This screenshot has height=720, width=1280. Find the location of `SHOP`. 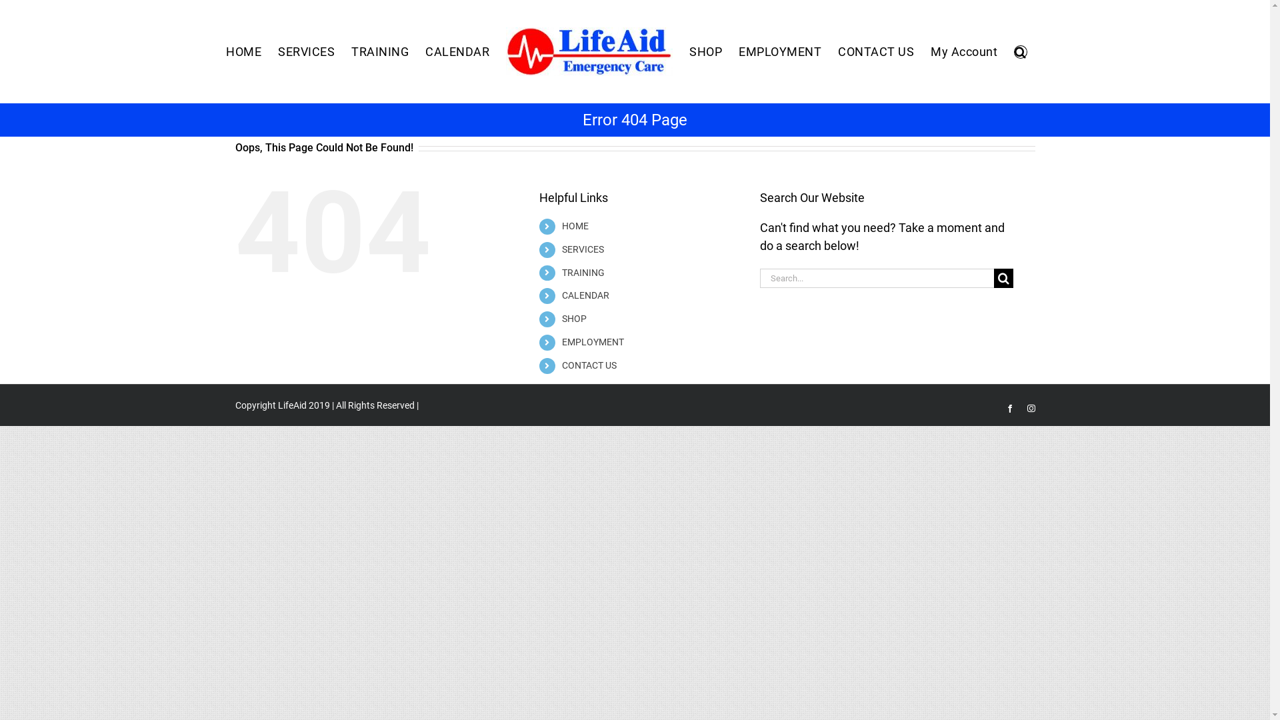

SHOP is located at coordinates (705, 52).